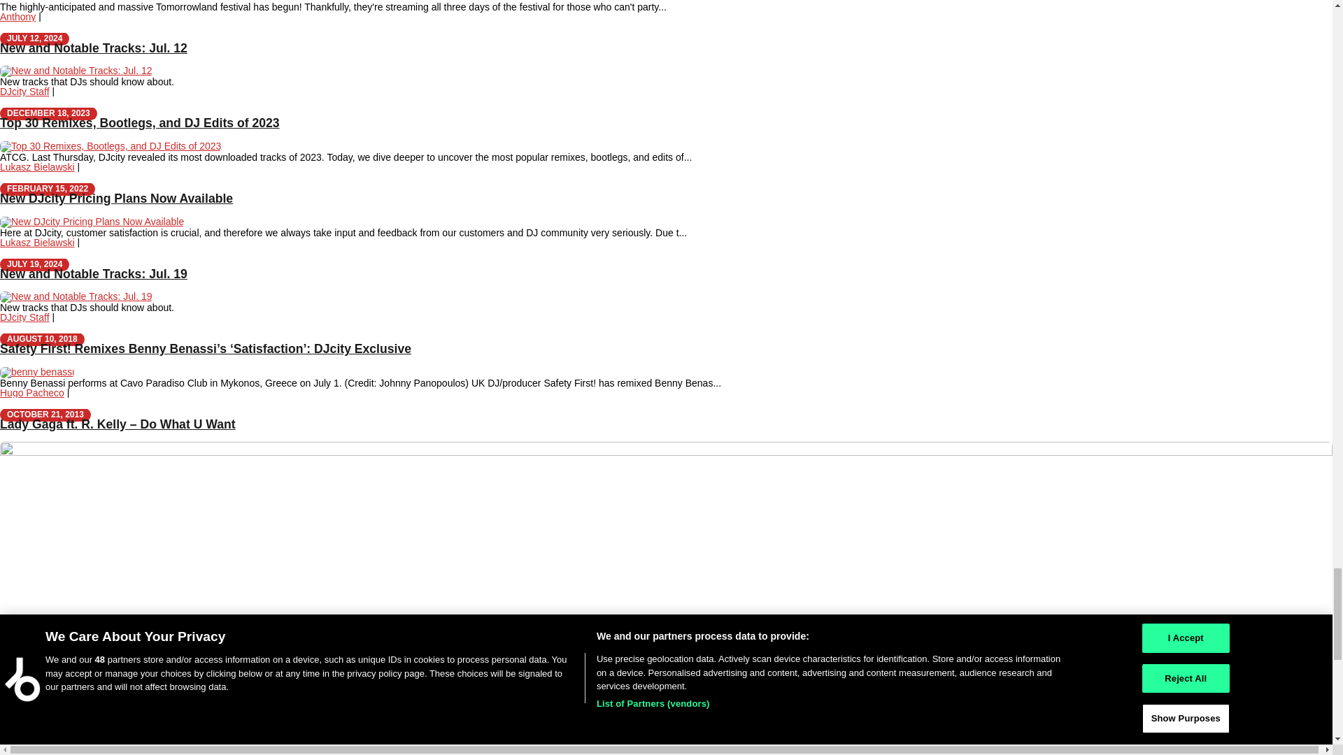  What do you see at coordinates (18, 17) in the screenshot?
I see `Anthony` at bounding box center [18, 17].